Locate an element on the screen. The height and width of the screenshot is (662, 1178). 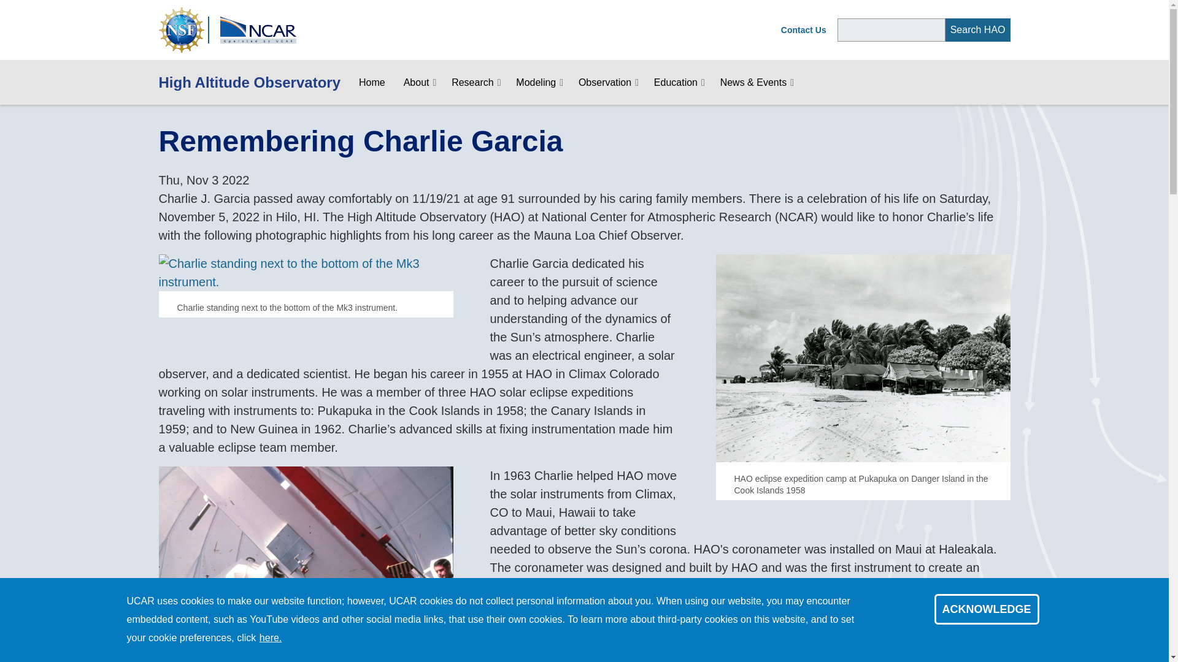
Contact Us is located at coordinates (804, 30).